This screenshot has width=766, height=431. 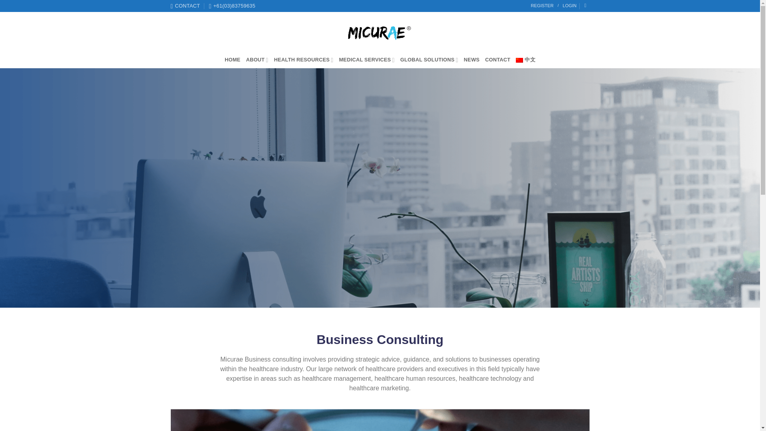 I want to click on LOGIN, so click(x=569, y=6).